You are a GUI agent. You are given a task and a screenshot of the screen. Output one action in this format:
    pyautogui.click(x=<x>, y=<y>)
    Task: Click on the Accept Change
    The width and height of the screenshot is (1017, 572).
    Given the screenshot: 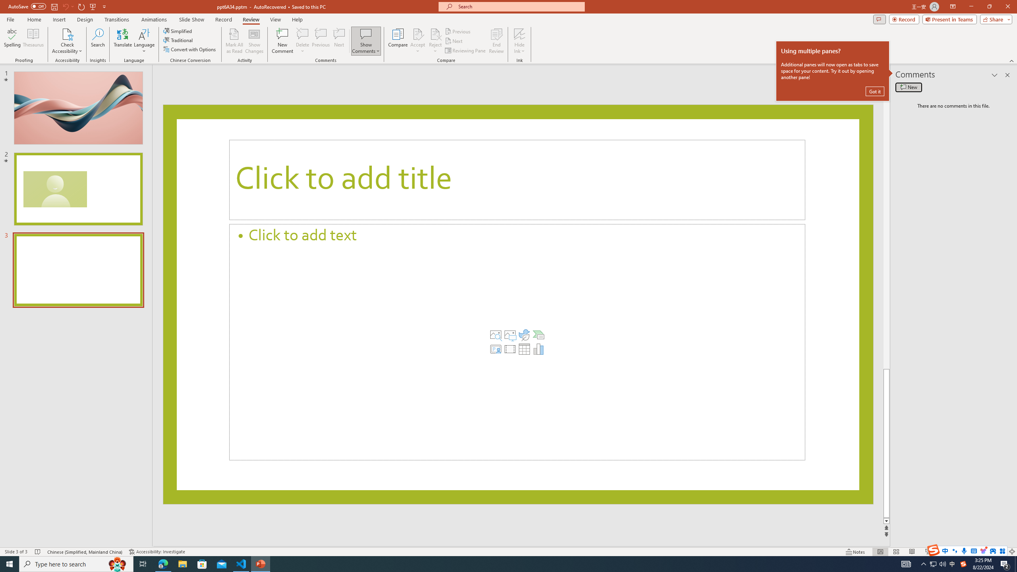 What is the action you would take?
    pyautogui.click(x=418, y=34)
    